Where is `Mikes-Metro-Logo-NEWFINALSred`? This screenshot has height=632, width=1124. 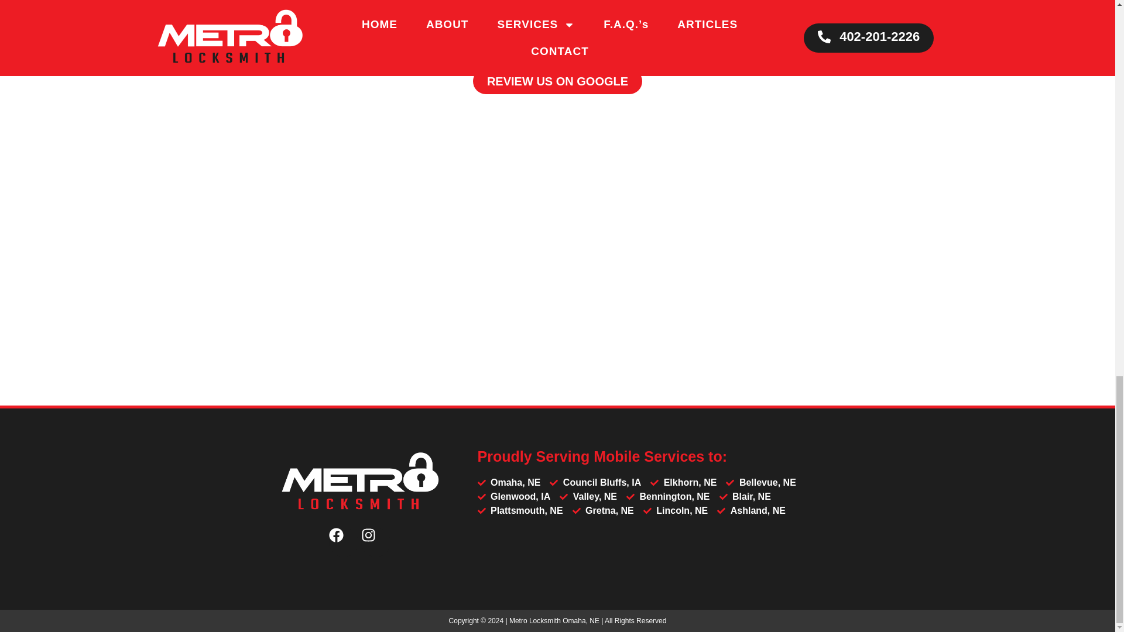
Mikes-Metro-Logo-NEWFINALSred is located at coordinates (360, 482).